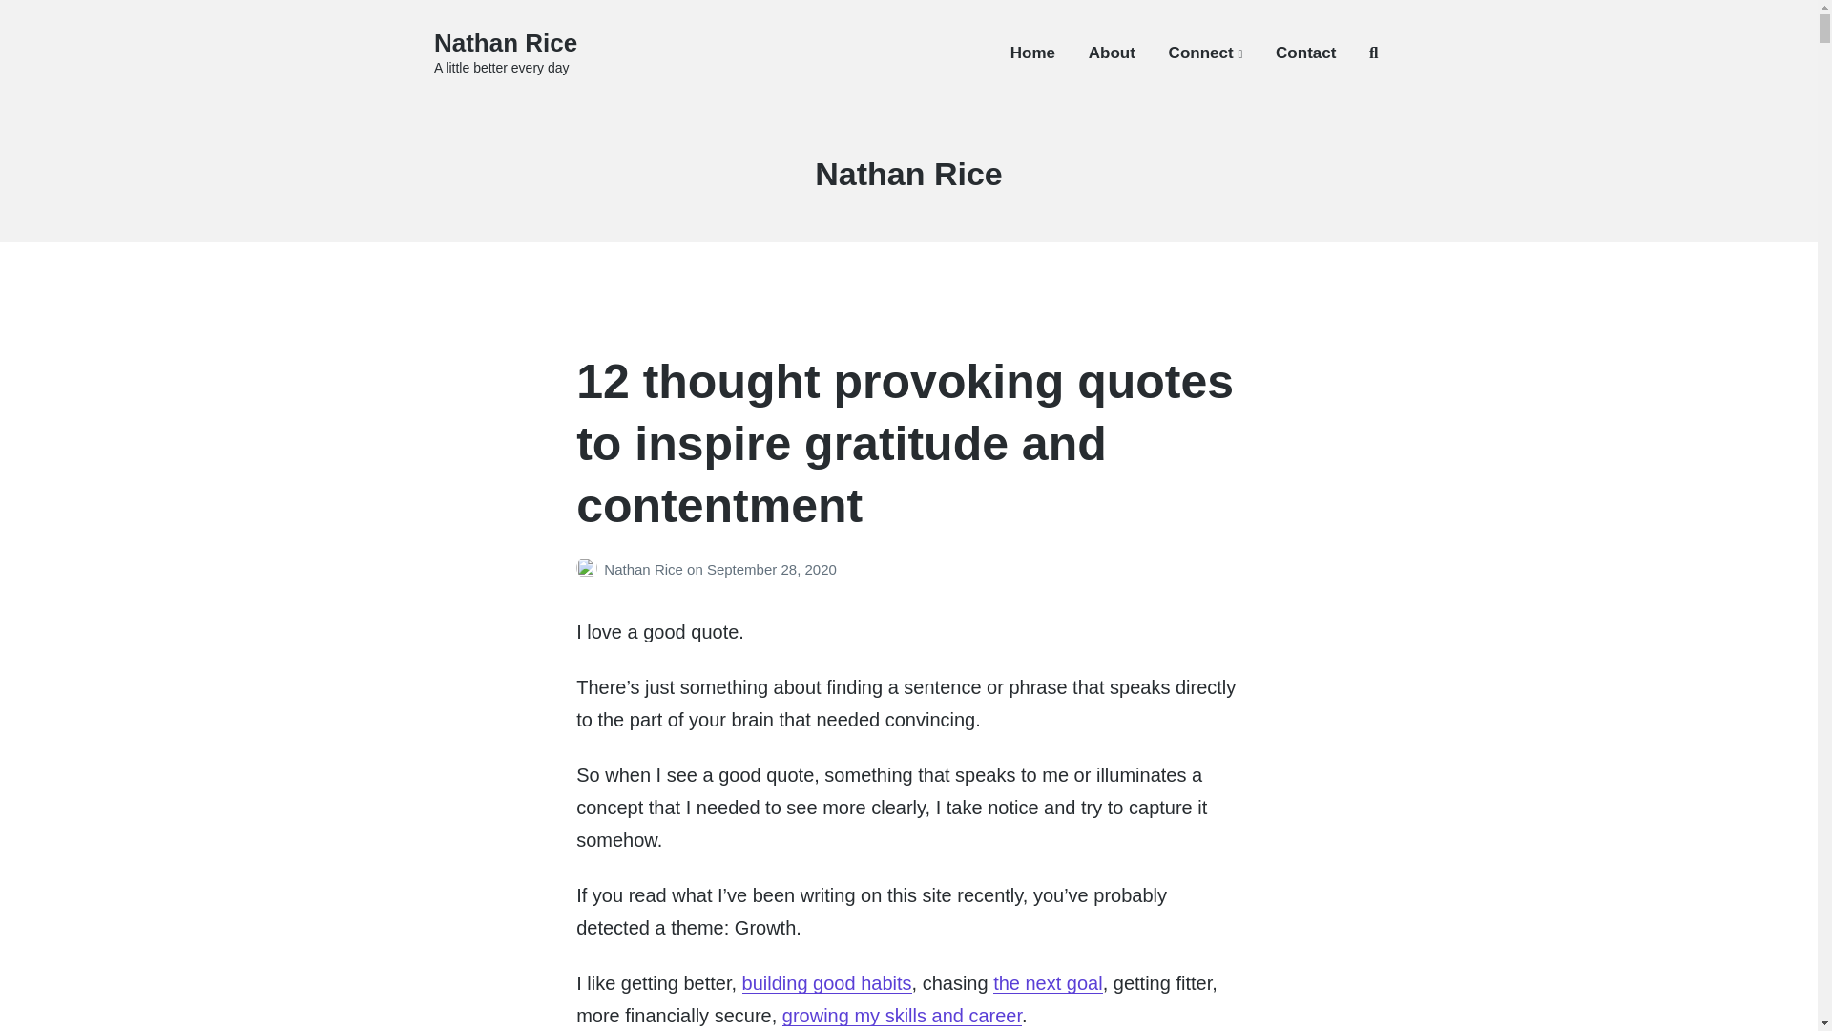  I want to click on Connect, so click(1206, 53).